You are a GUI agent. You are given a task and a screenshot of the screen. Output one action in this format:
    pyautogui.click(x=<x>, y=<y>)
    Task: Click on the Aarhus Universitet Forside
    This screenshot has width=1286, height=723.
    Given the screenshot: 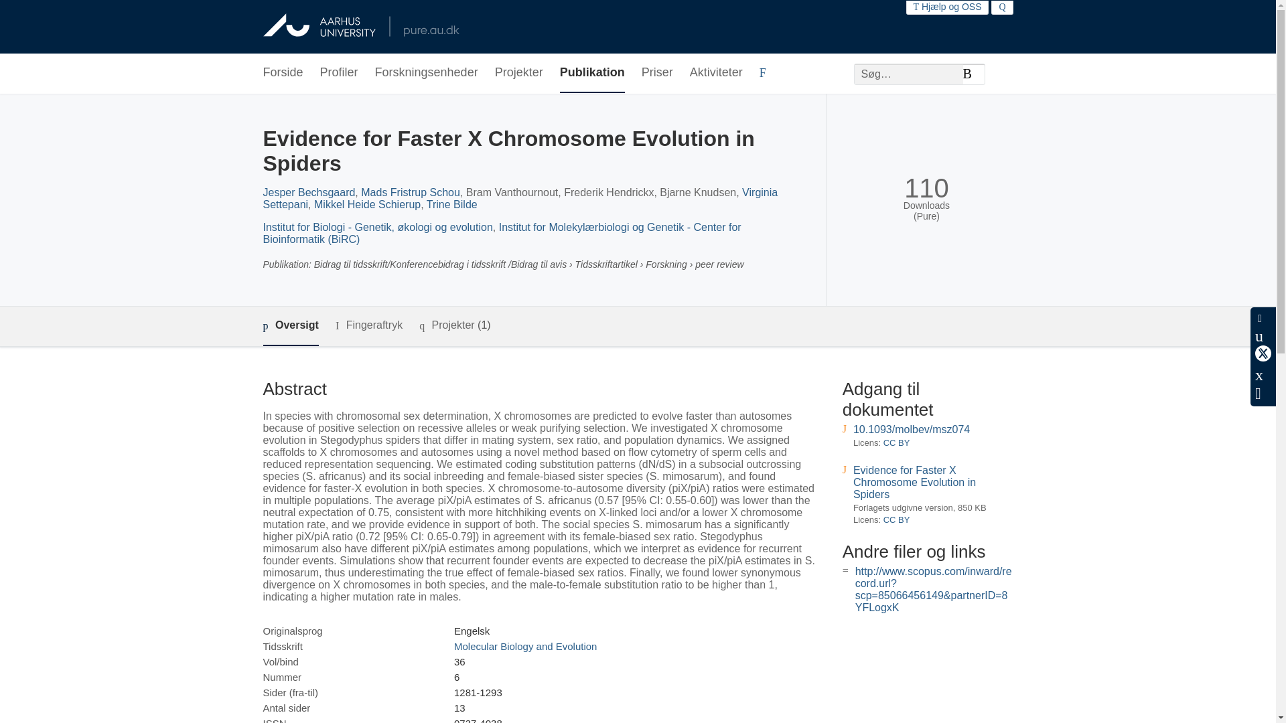 What is the action you would take?
    pyautogui.click(x=360, y=27)
    